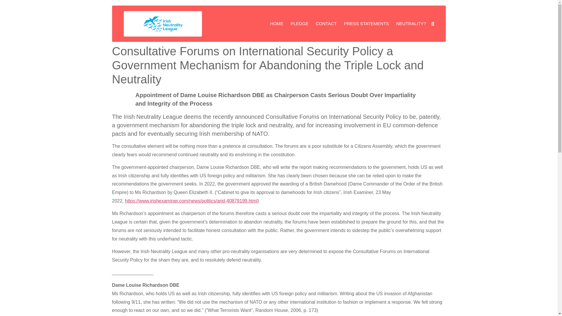  Describe the element at coordinates (366, 24) in the screenshot. I see `PRESS STATEMENTS` at that location.